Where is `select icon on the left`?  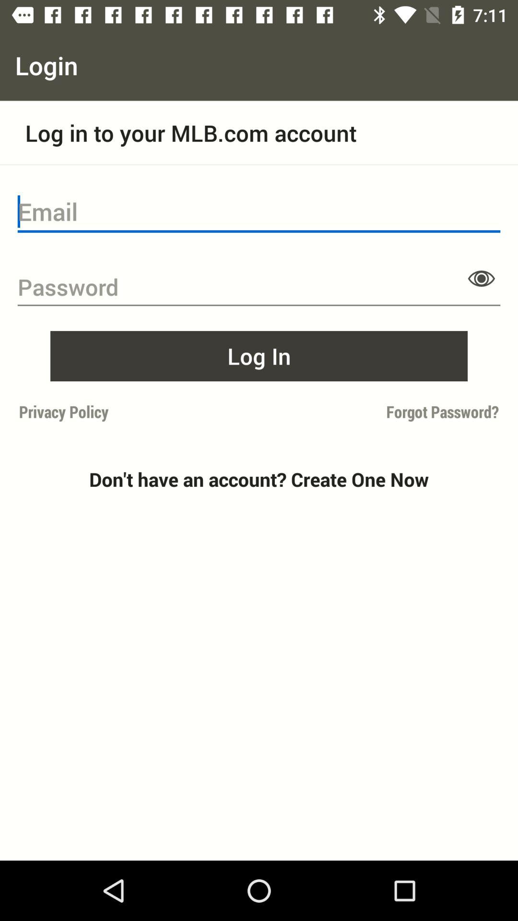 select icon on the left is located at coordinates (136, 412).